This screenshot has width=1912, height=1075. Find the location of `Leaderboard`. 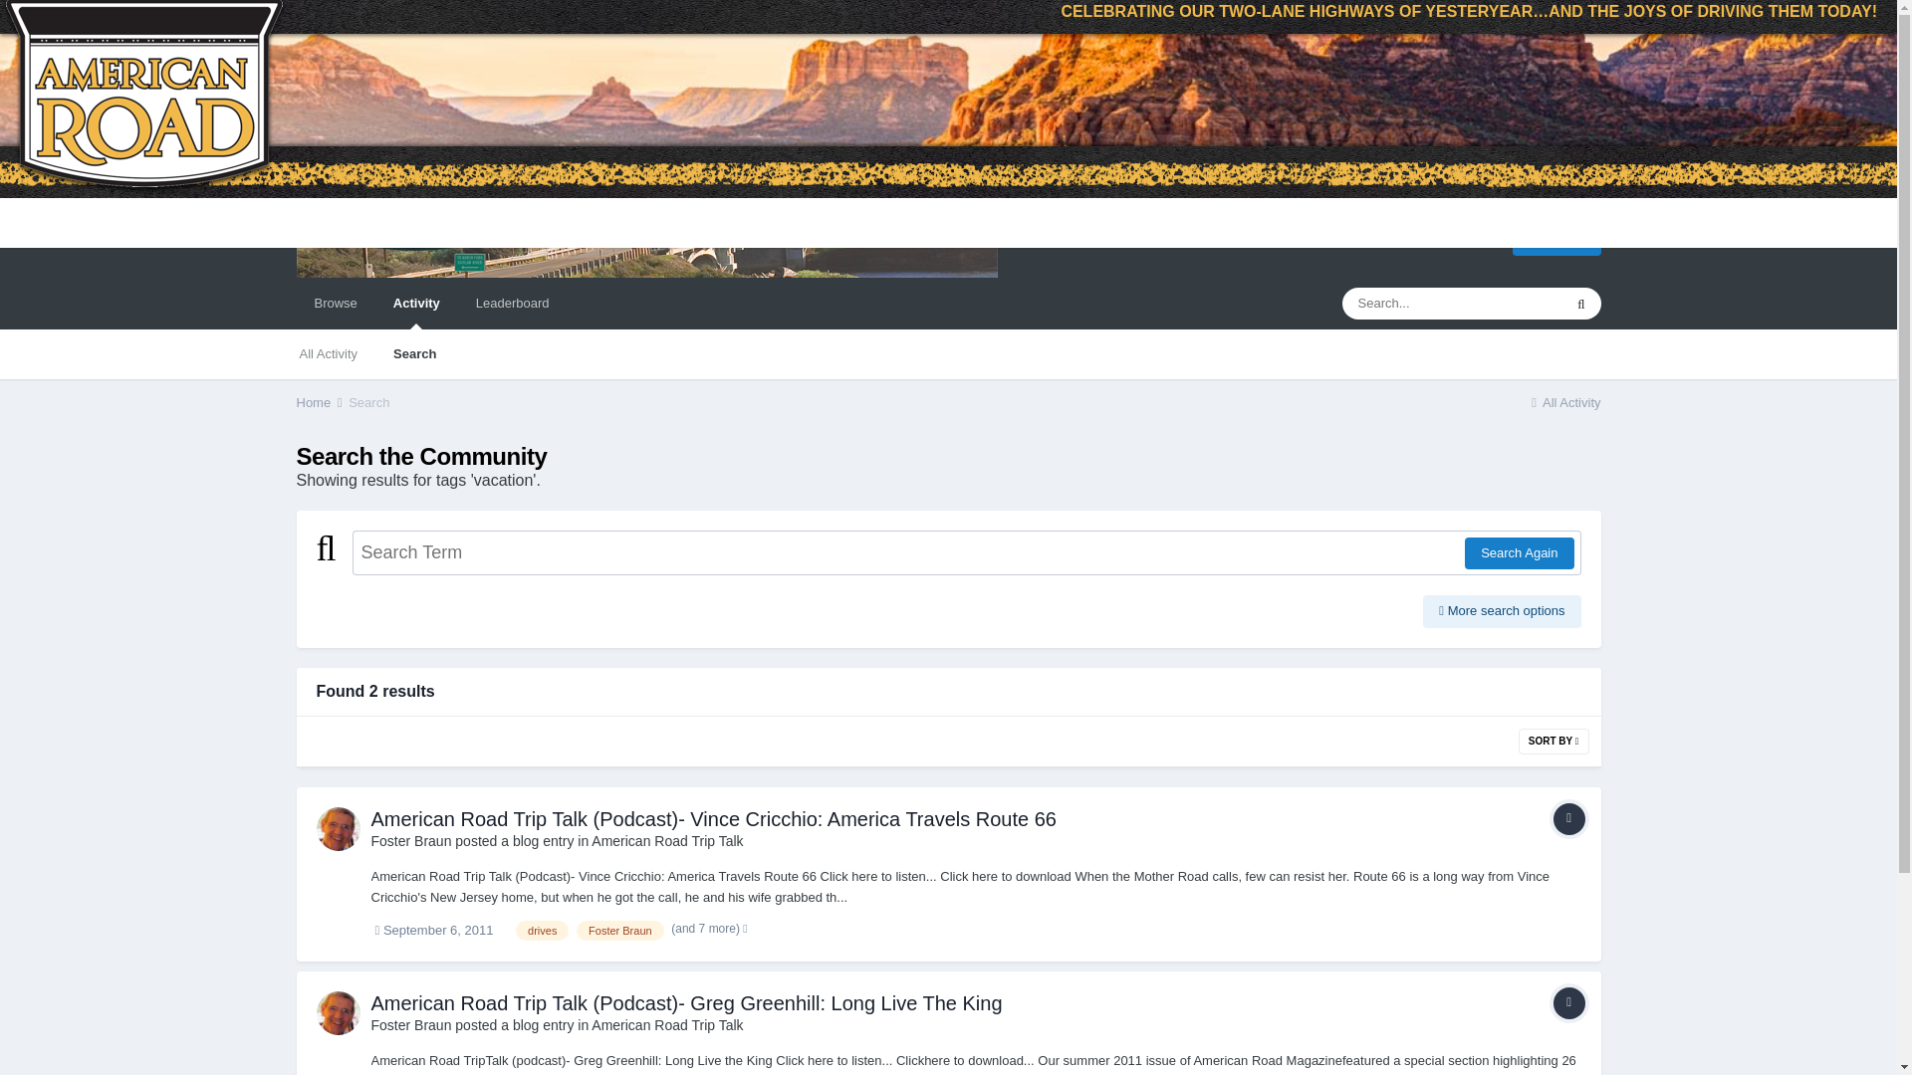

Leaderboard is located at coordinates (513, 303).